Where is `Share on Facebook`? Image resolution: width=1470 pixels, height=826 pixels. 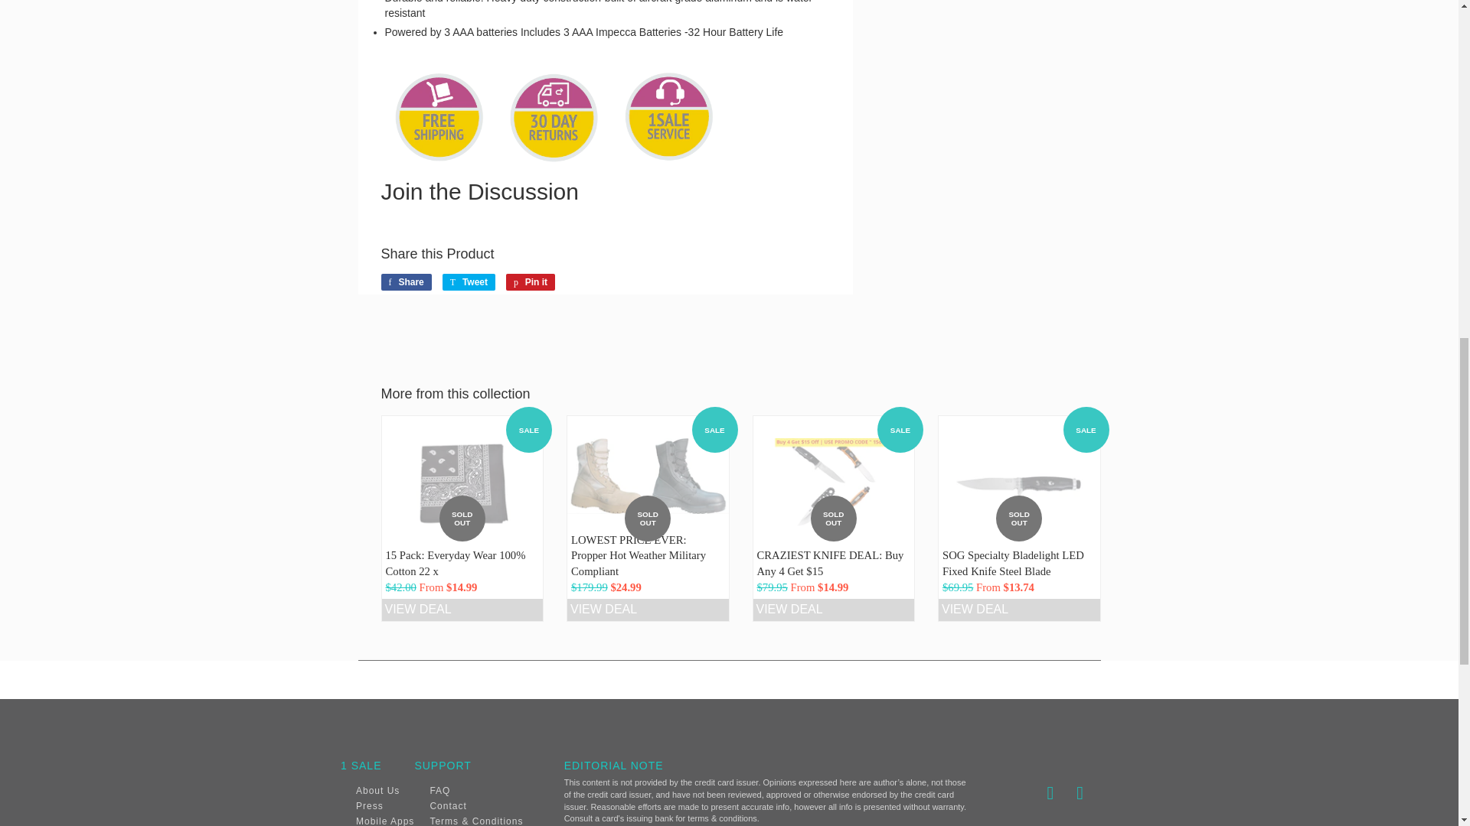 Share on Facebook is located at coordinates (406, 281).